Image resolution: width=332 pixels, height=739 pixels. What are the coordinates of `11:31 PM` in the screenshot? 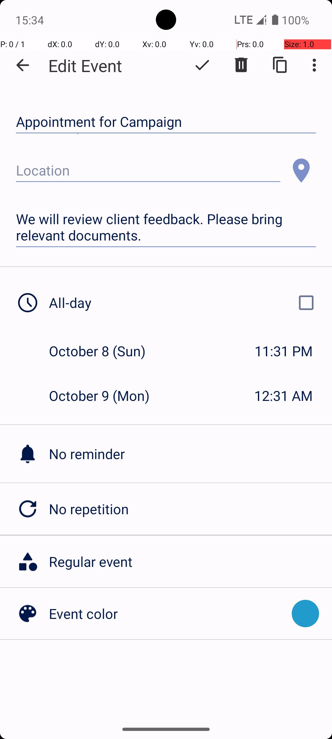 It's located at (283, 351).